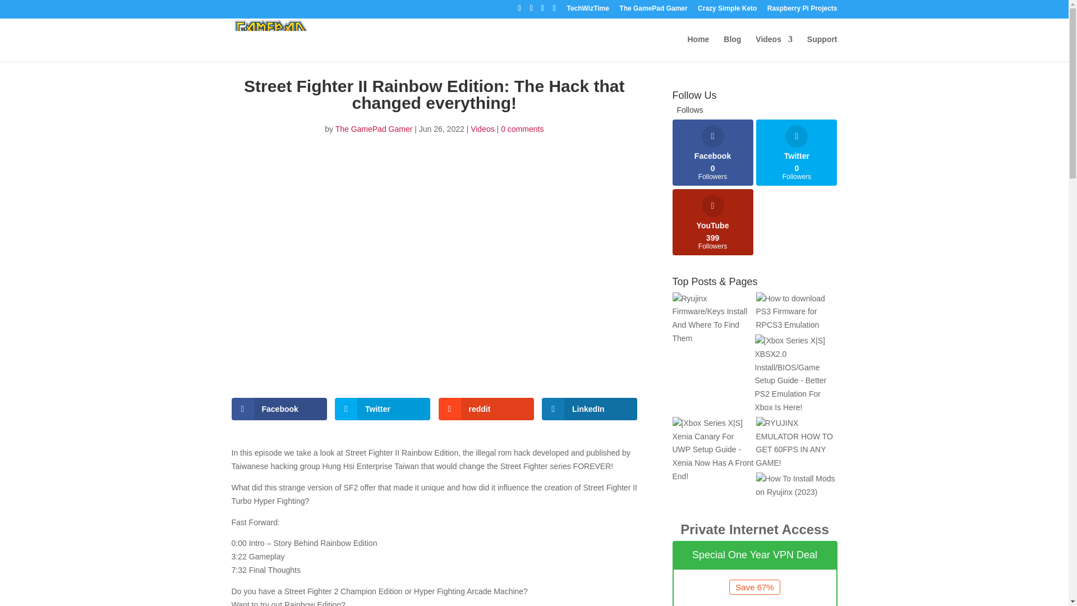 Image resolution: width=1077 pixels, height=606 pixels. What do you see at coordinates (653, 11) in the screenshot?
I see `The GamePad Gamer` at bounding box center [653, 11].